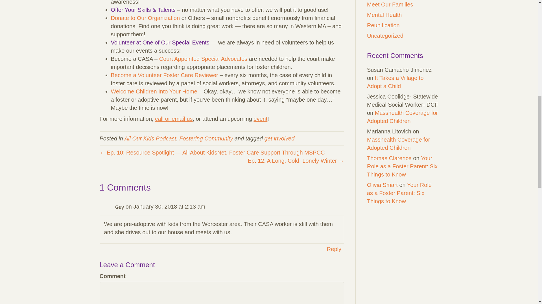 The image size is (542, 304). Describe the element at coordinates (203, 59) in the screenshot. I see `Court Appointed Special Advocates` at that location.